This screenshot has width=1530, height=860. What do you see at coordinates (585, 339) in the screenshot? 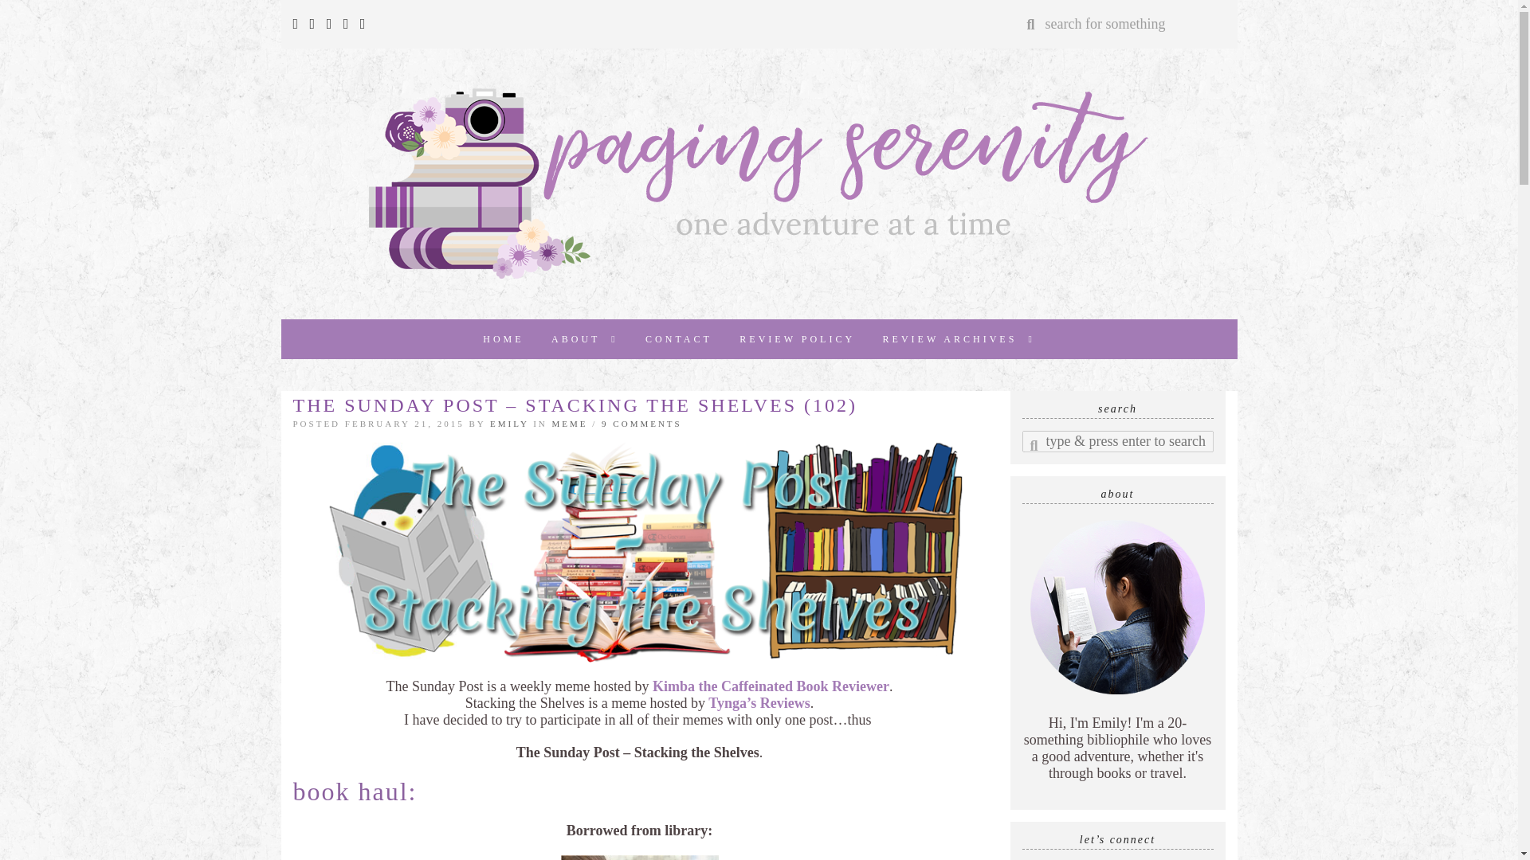
I see `ABOUT  ` at bounding box center [585, 339].